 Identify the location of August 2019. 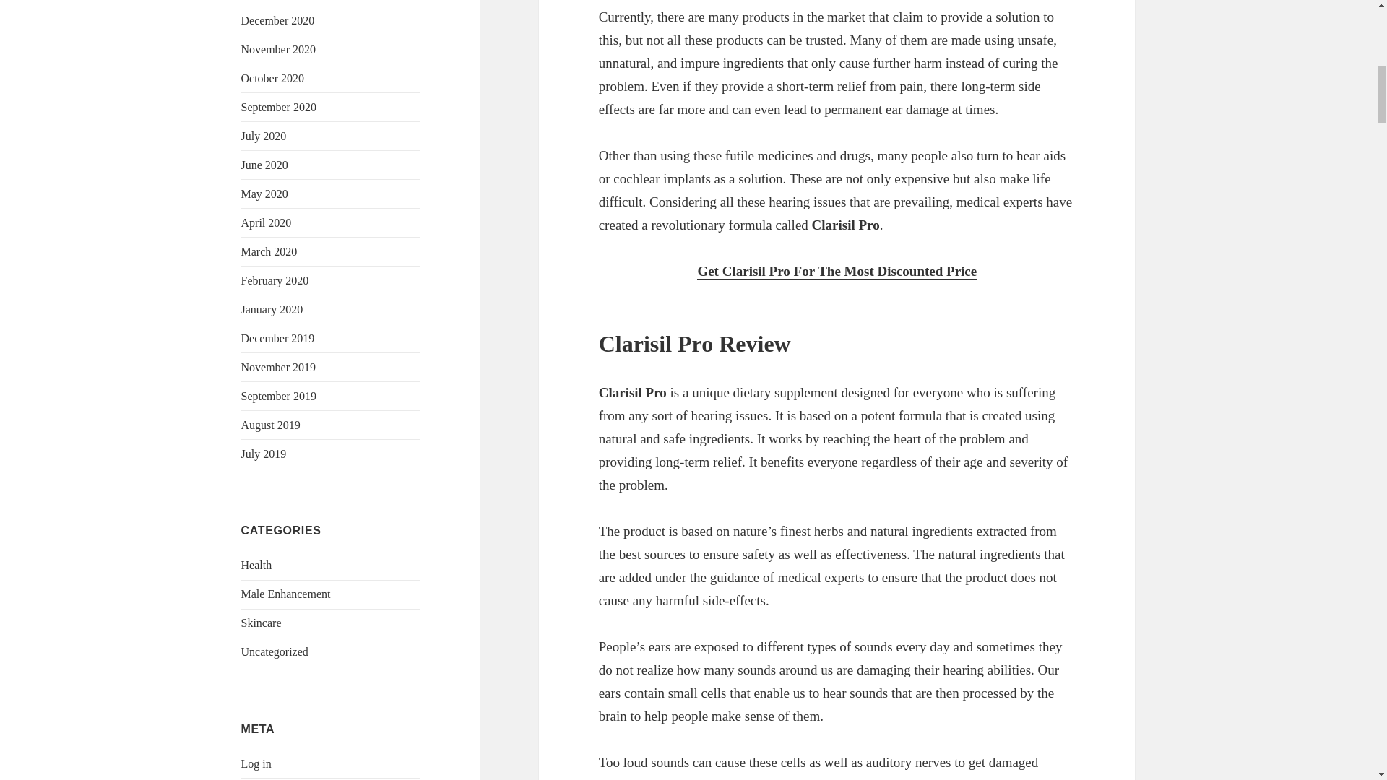
(271, 425).